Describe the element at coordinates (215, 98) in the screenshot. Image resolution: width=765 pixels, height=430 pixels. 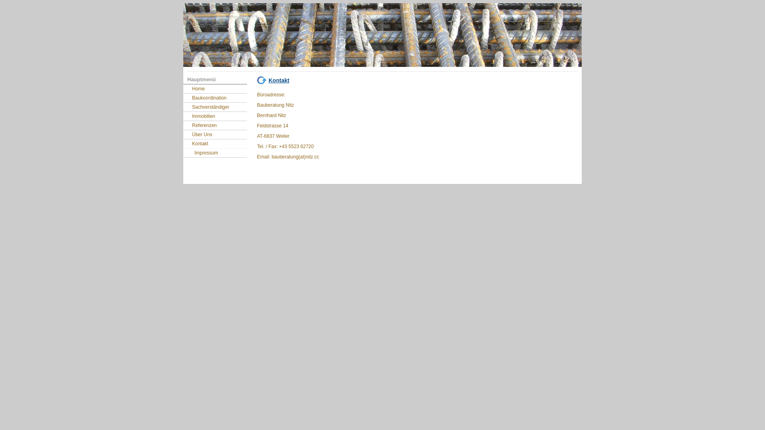
I see `Baukoordination` at that location.